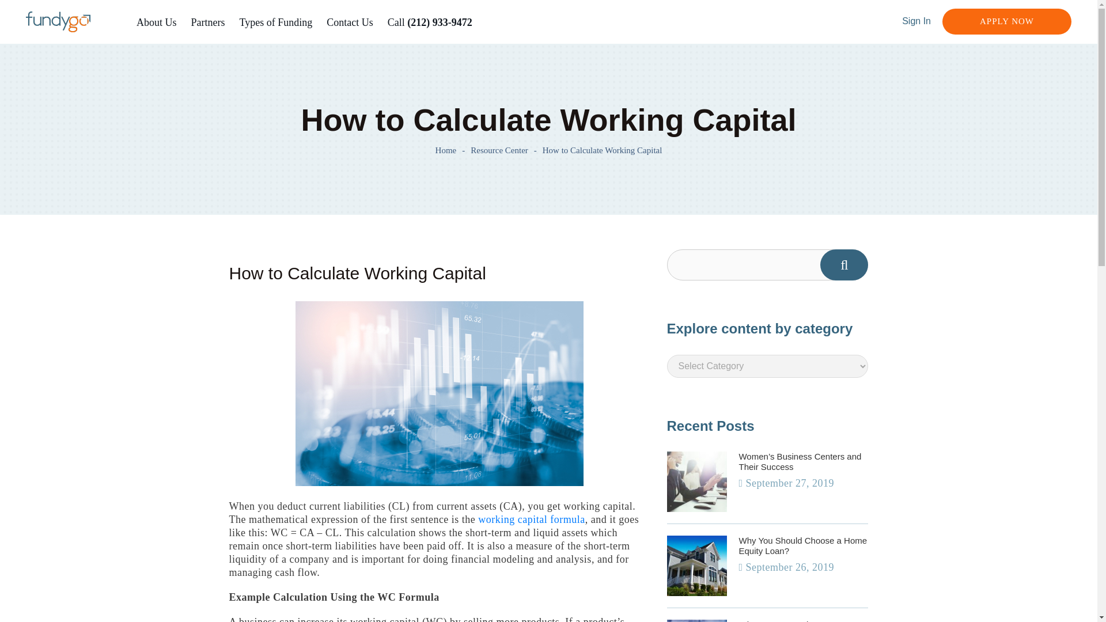 The width and height of the screenshot is (1106, 622). I want to click on Types of Funding, so click(276, 22).